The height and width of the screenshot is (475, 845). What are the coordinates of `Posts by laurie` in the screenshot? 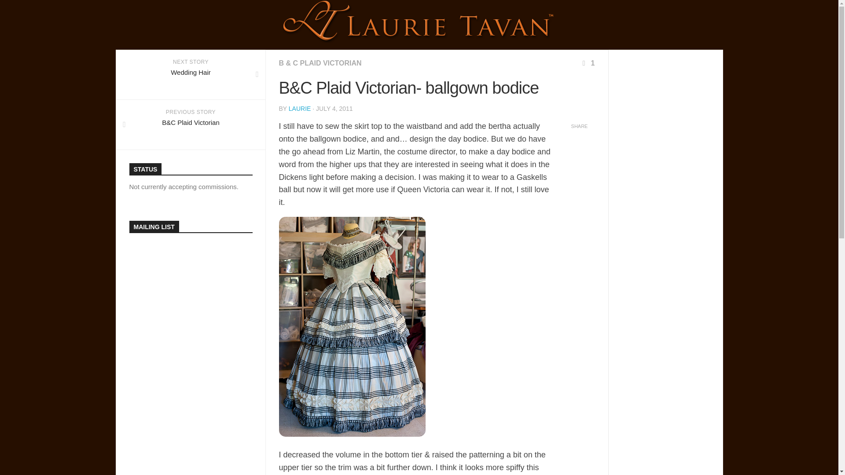 It's located at (191, 75).